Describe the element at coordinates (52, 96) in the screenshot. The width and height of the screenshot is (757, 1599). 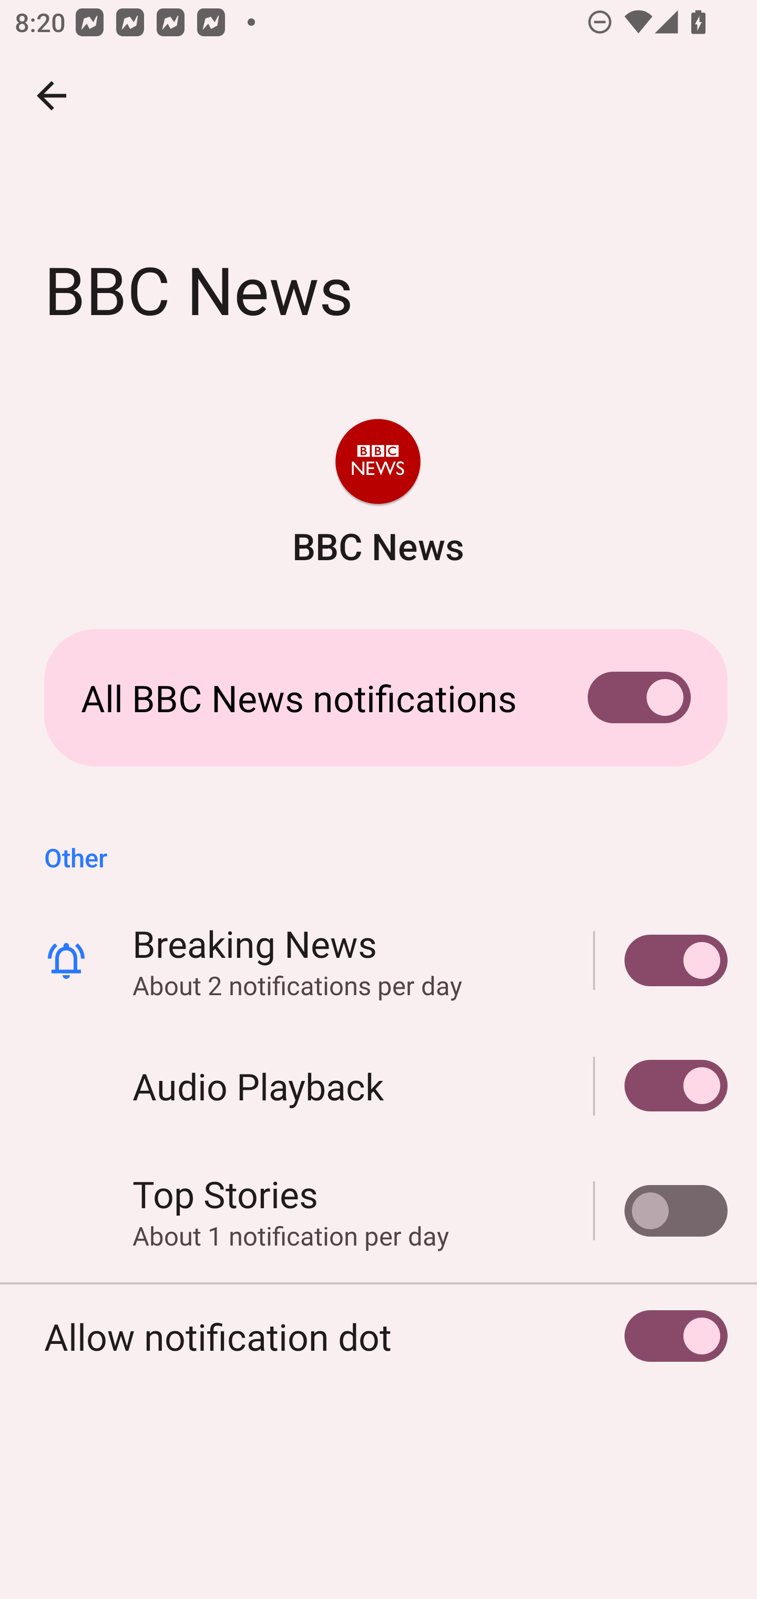
I see `Navigate up` at that location.